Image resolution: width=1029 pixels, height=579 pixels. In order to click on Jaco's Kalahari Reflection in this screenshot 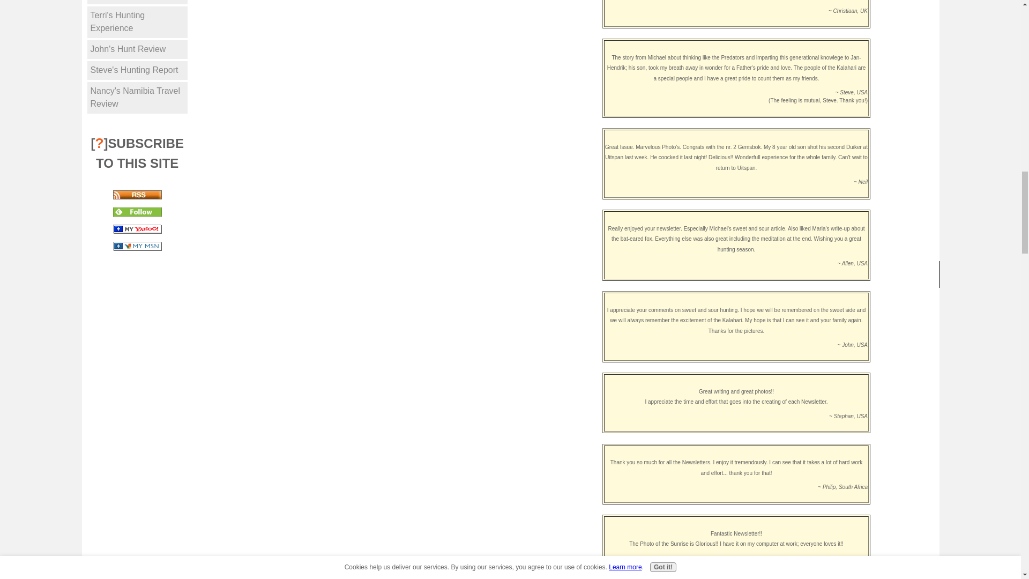, I will do `click(137, 2)`.